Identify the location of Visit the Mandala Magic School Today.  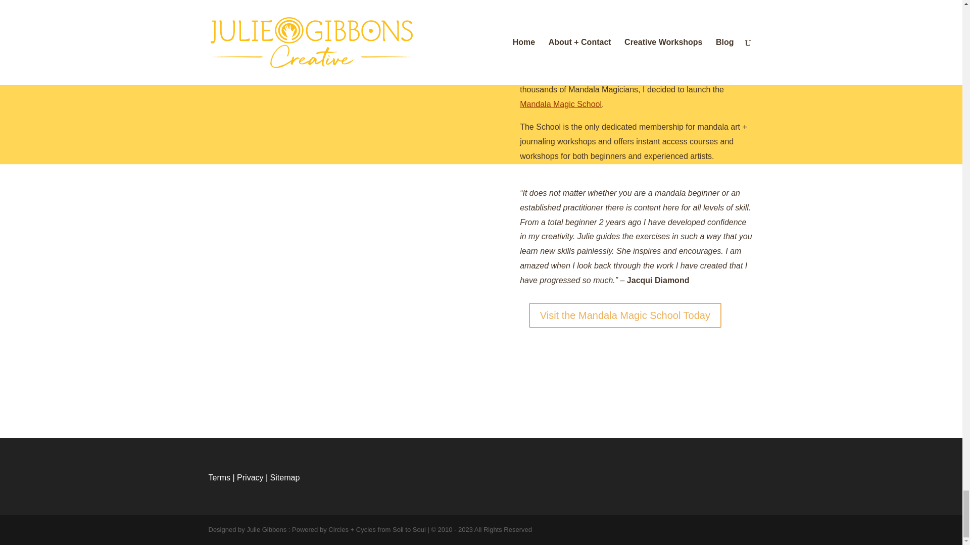
(625, 315).